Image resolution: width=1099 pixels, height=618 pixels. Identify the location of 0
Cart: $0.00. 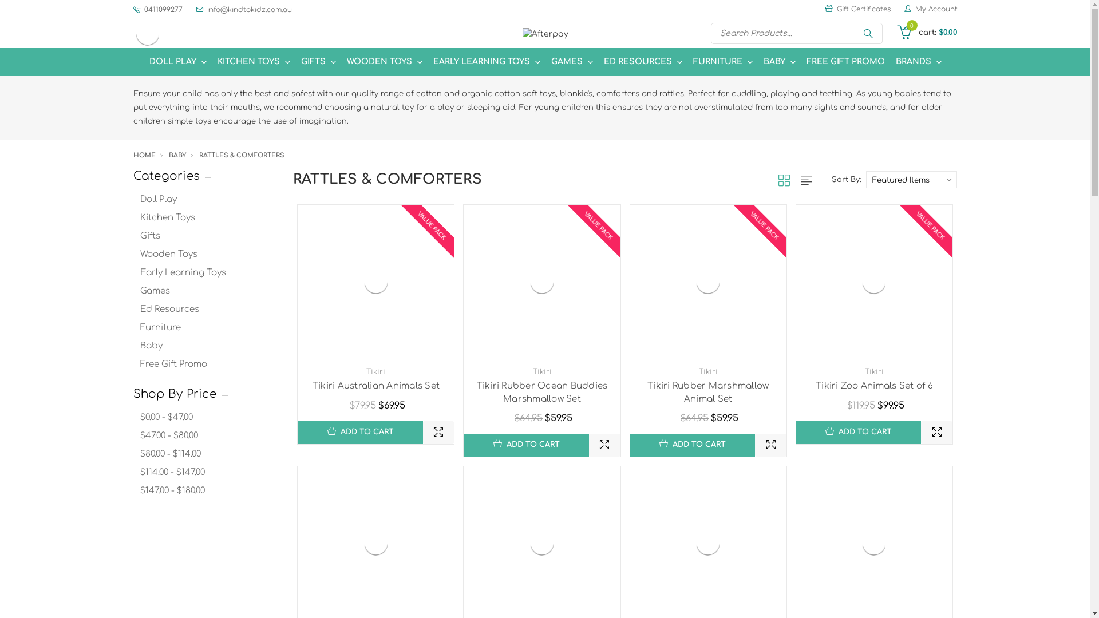
(927, 33).